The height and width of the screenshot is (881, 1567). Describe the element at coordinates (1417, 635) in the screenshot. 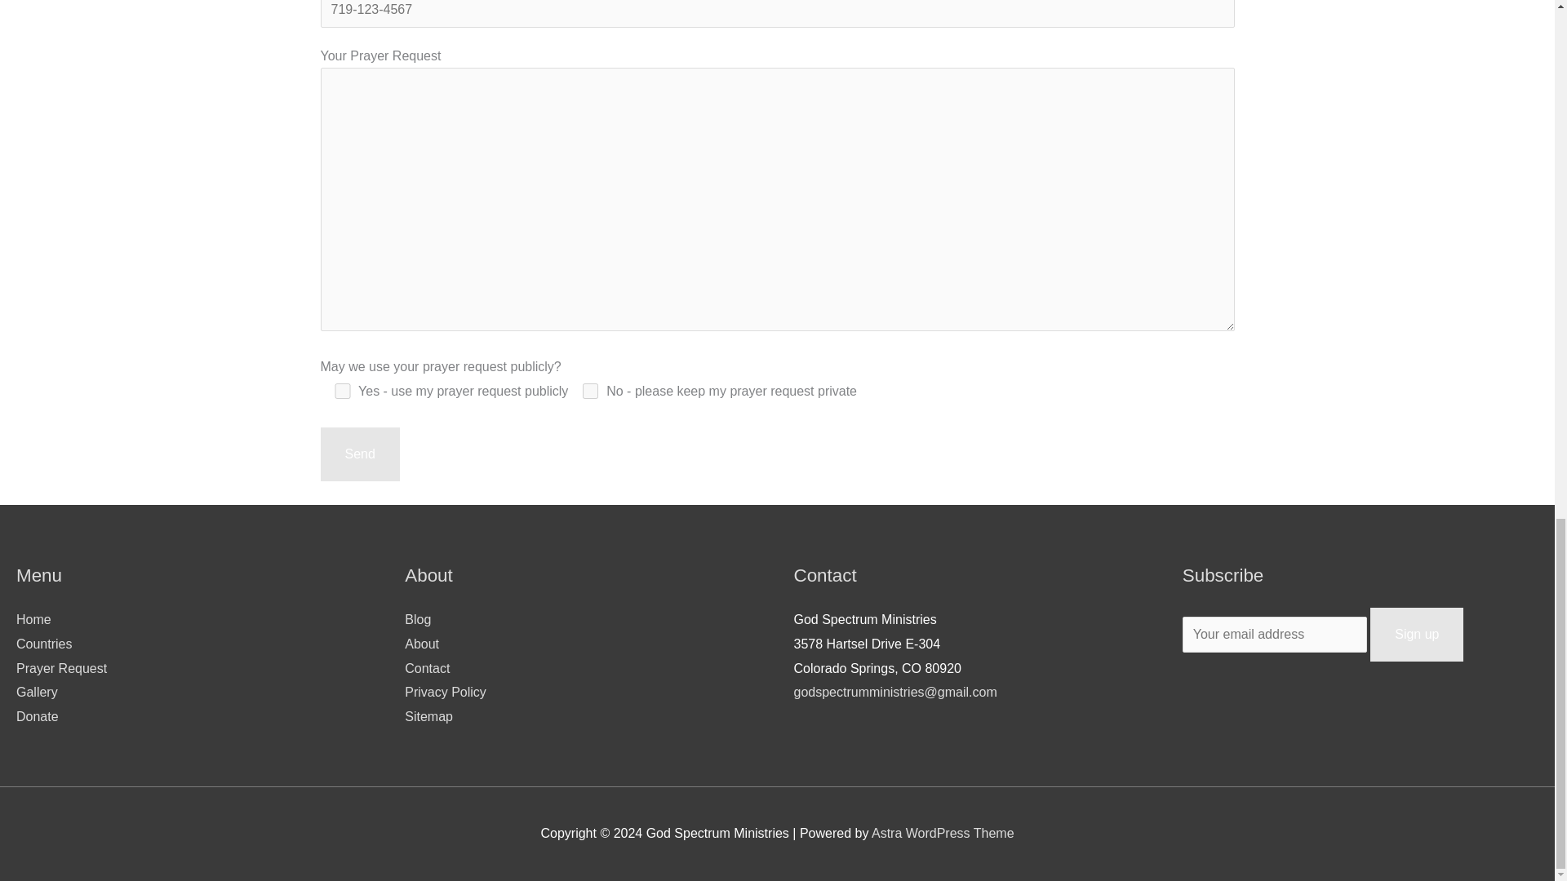

I see `Sign up` at that location.